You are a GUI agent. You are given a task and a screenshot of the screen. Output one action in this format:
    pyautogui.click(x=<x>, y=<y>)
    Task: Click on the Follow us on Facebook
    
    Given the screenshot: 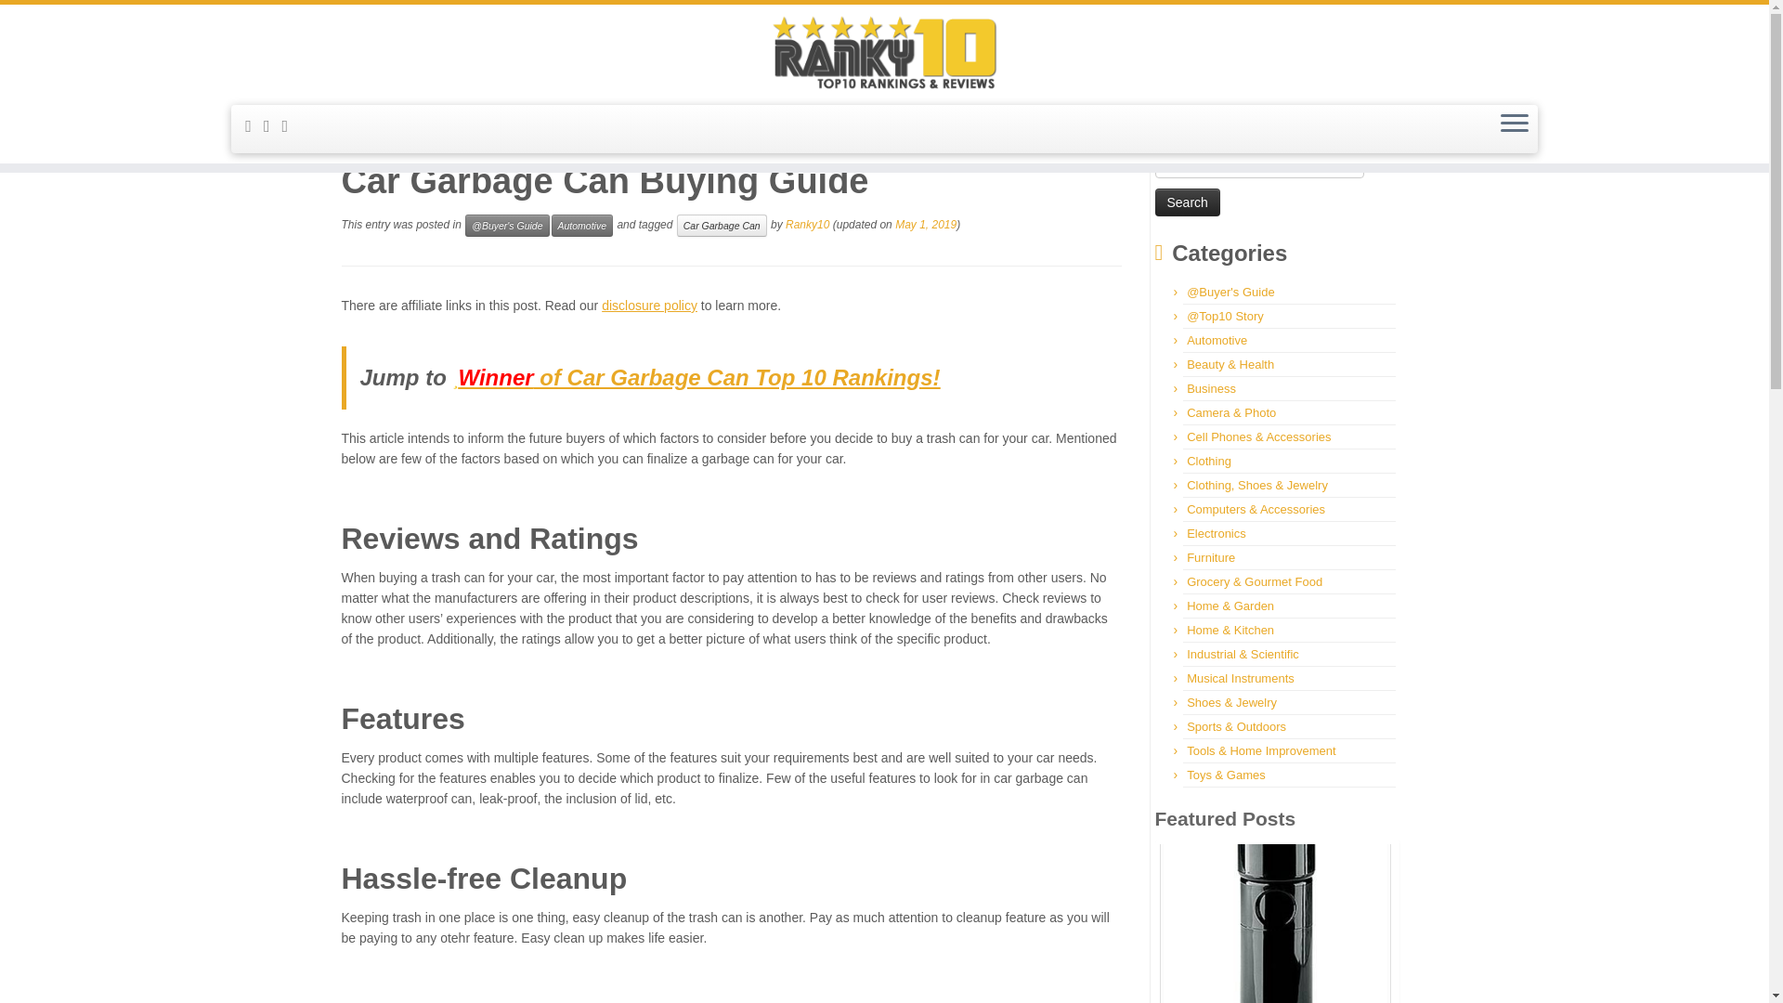 What is the action you would take?
    pyautogui.click(x=273, y=126)
    